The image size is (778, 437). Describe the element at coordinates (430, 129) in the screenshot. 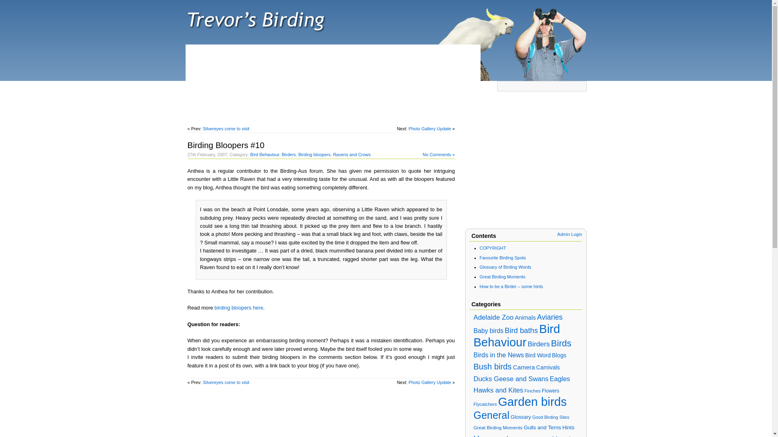

I see `Photo Gallery Update` at that location.